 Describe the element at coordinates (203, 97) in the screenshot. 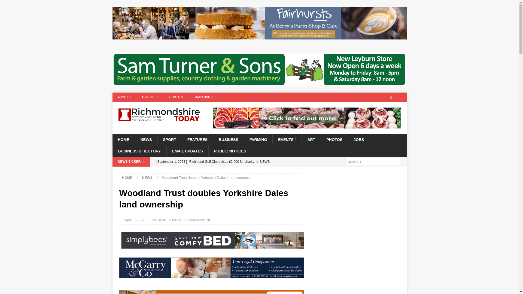

I see `MAGAZINE` at that location.